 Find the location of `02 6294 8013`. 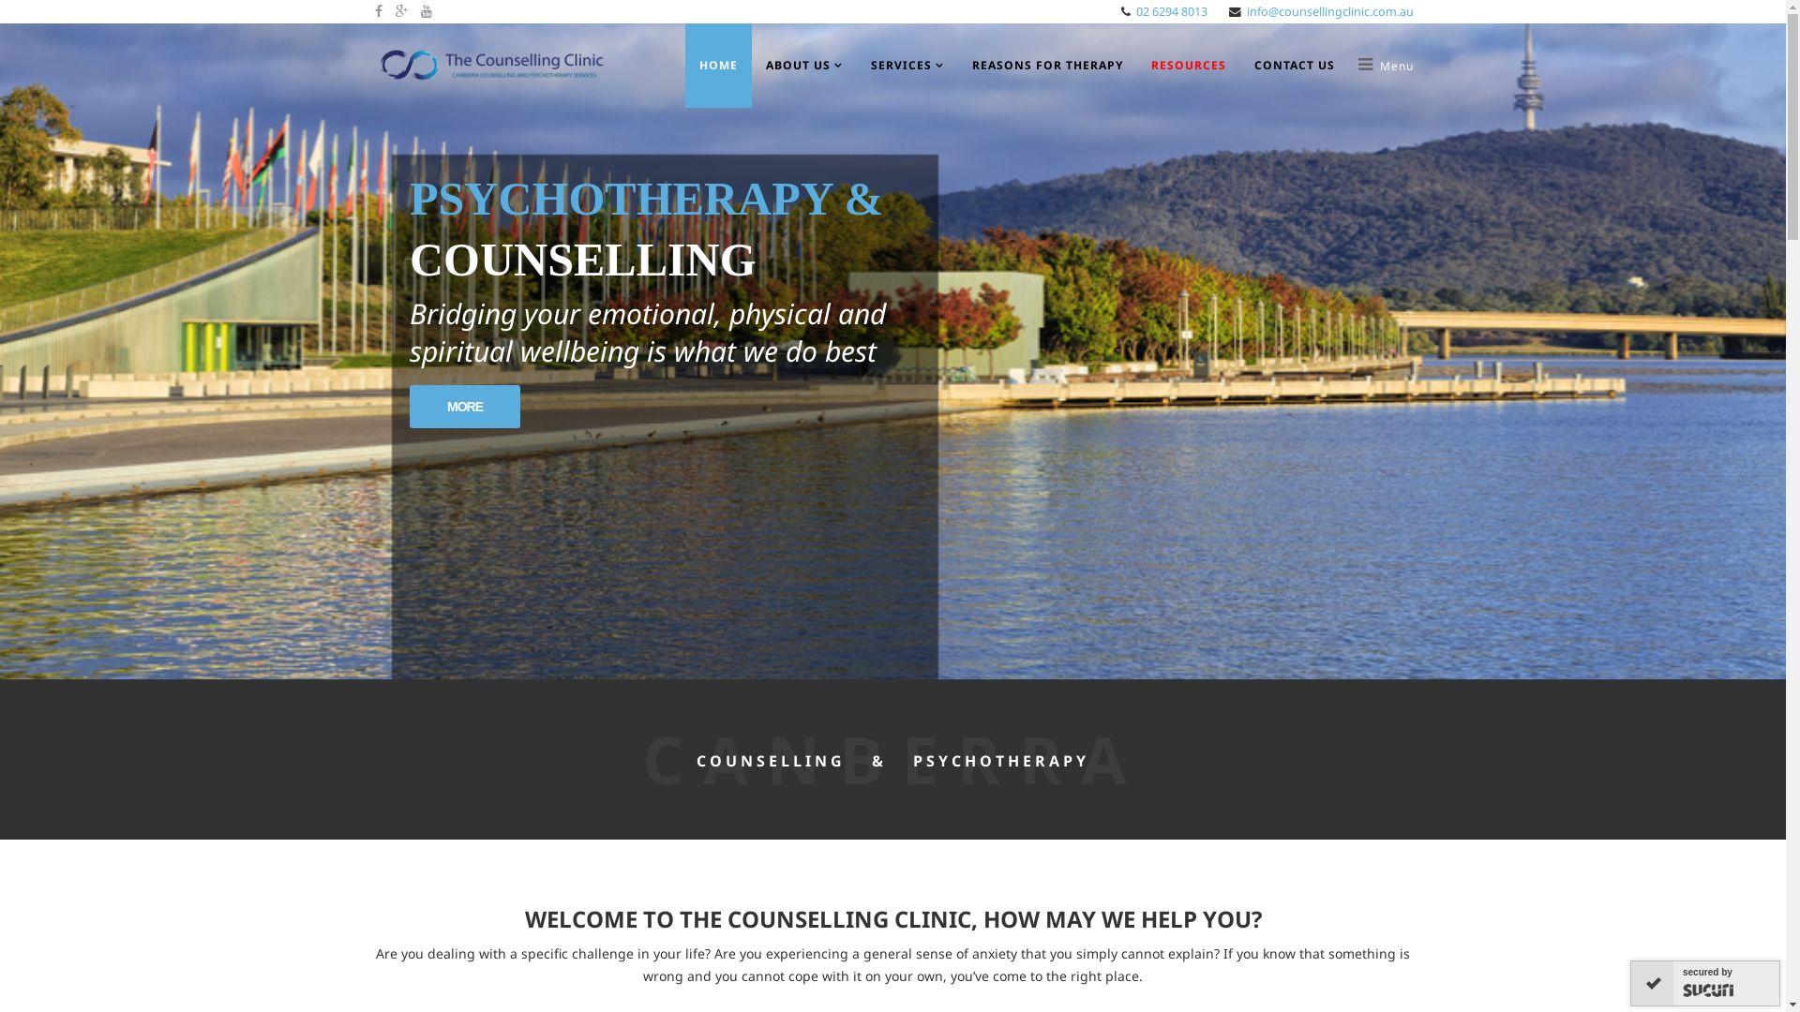

02 6294 8013 is located at coordinates (1172, 11).